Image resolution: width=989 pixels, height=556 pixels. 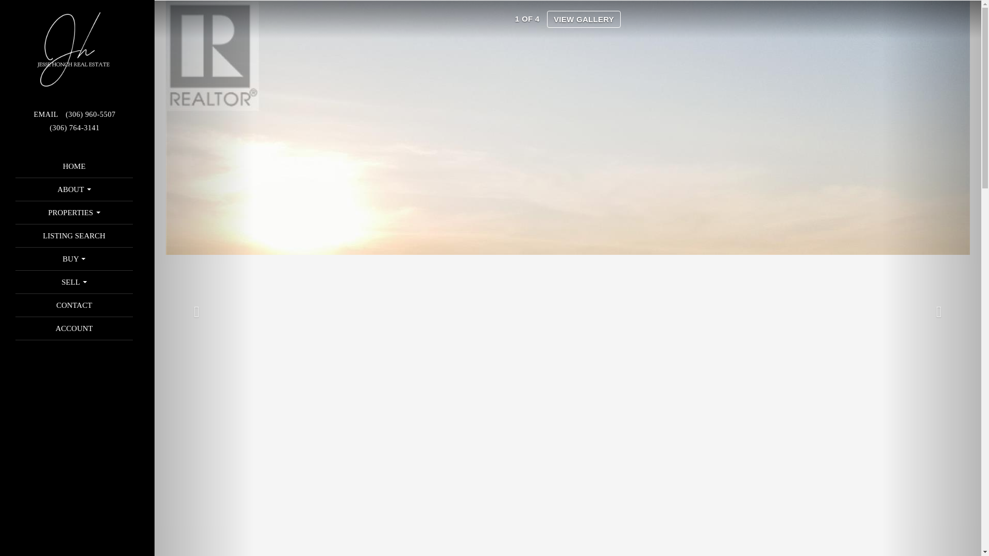 What do you see at coordinates (74, 212) in the screenshot?
I see `PROPERTIES` at bounding box center [74, 212].